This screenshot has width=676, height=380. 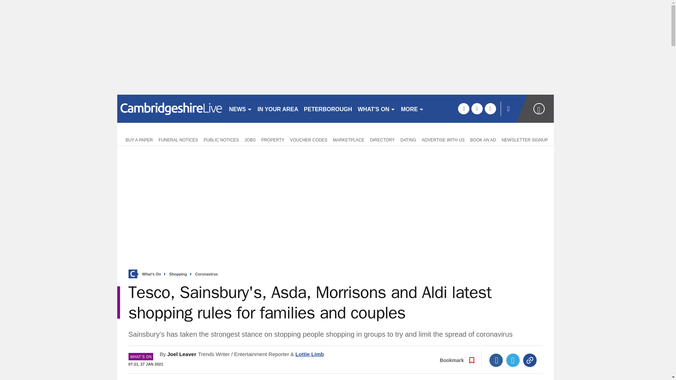 What do you see at coordinates (496, 360) in the screenshot?
I see `Facebook` at bounding box center [496, 360].